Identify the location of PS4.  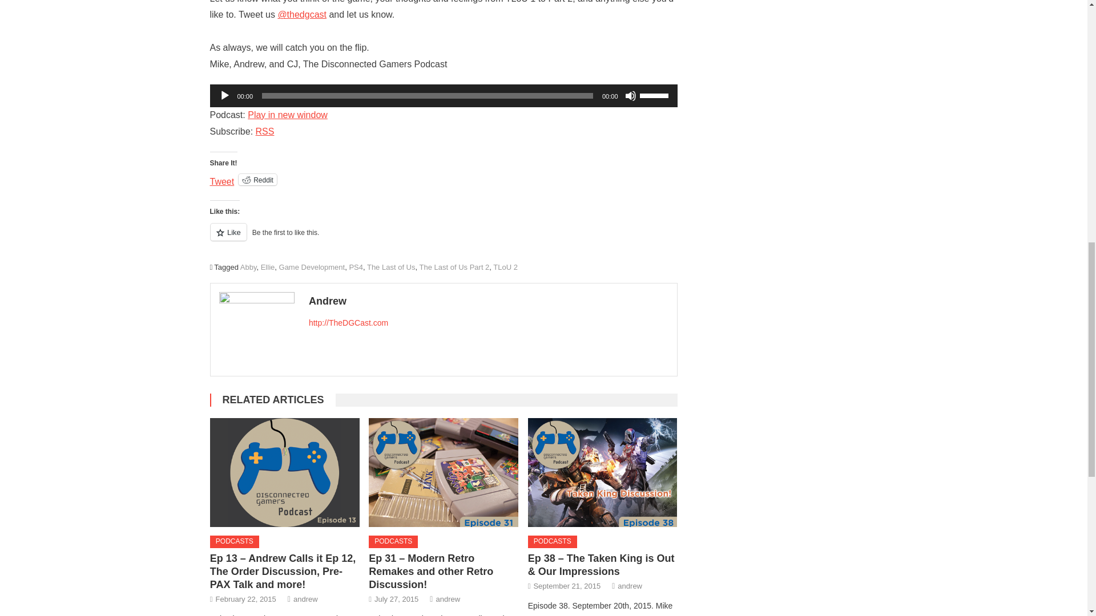
(355, 267).